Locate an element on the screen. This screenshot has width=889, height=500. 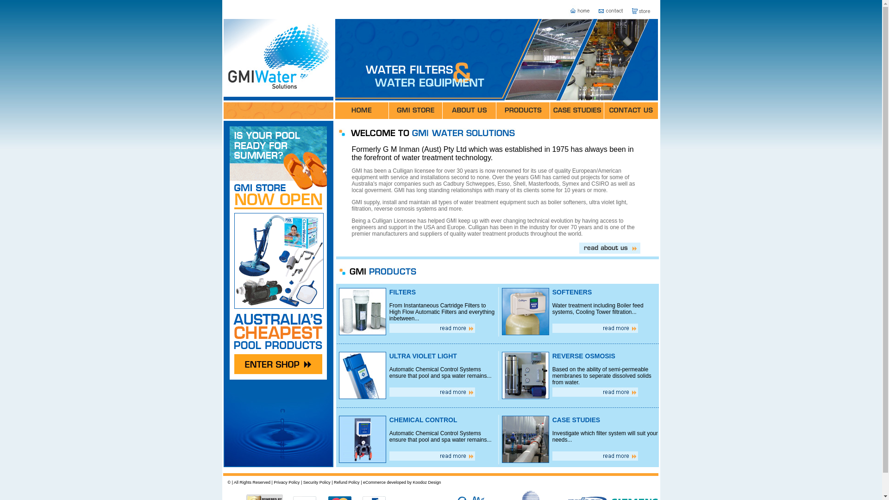
Refund Policy is located at coordinates (347, 482).